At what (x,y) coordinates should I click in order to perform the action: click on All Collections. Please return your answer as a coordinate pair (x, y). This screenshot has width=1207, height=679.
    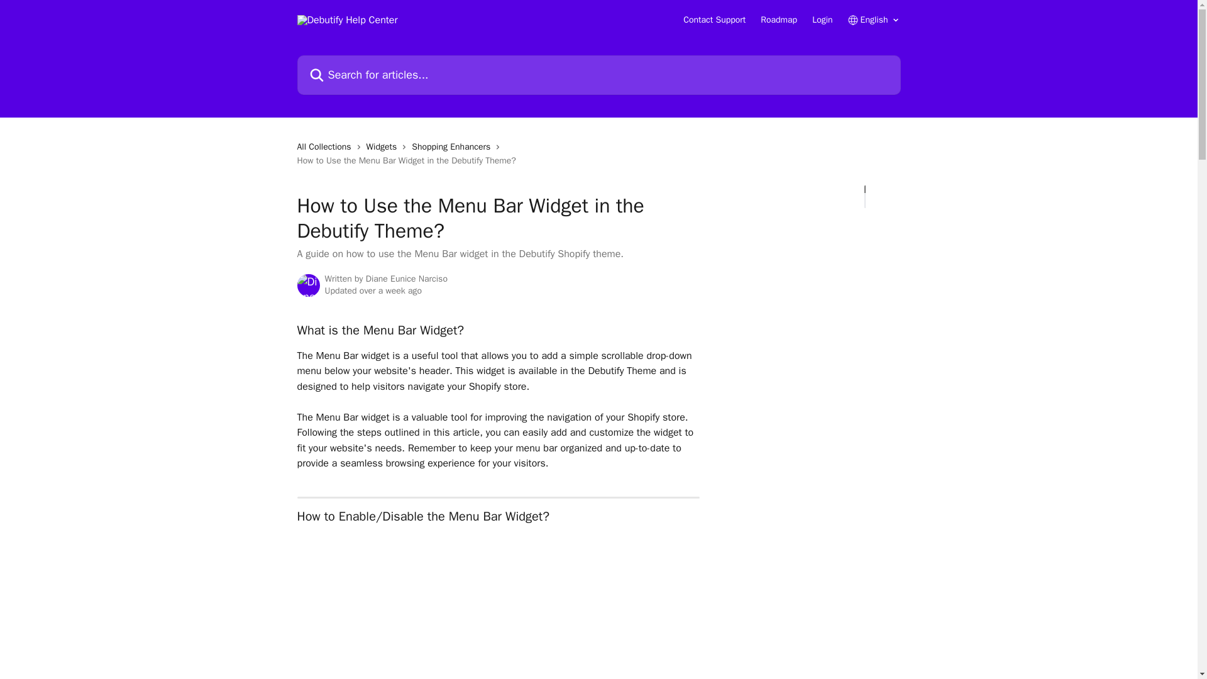
    Looking at the image, I should click on (326, 147).